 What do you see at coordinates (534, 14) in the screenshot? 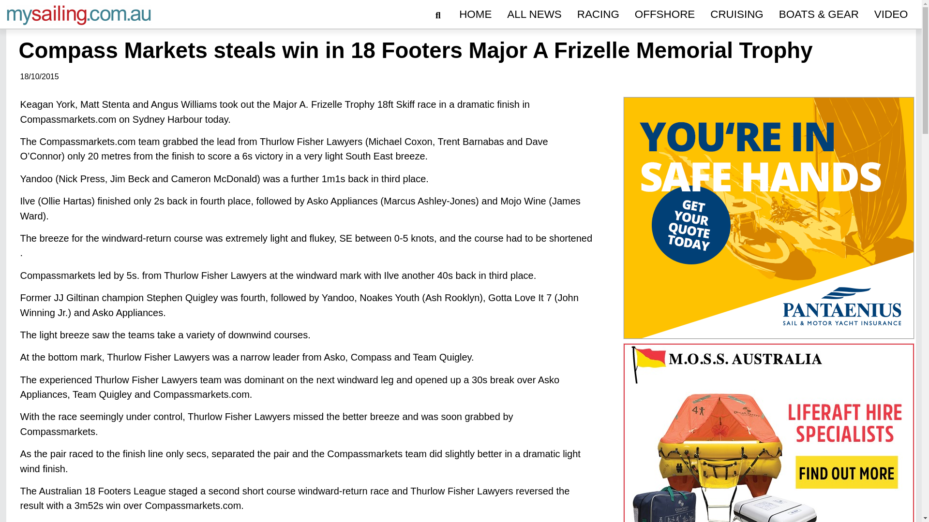
I see `All News` at bounding box center [534, 14].